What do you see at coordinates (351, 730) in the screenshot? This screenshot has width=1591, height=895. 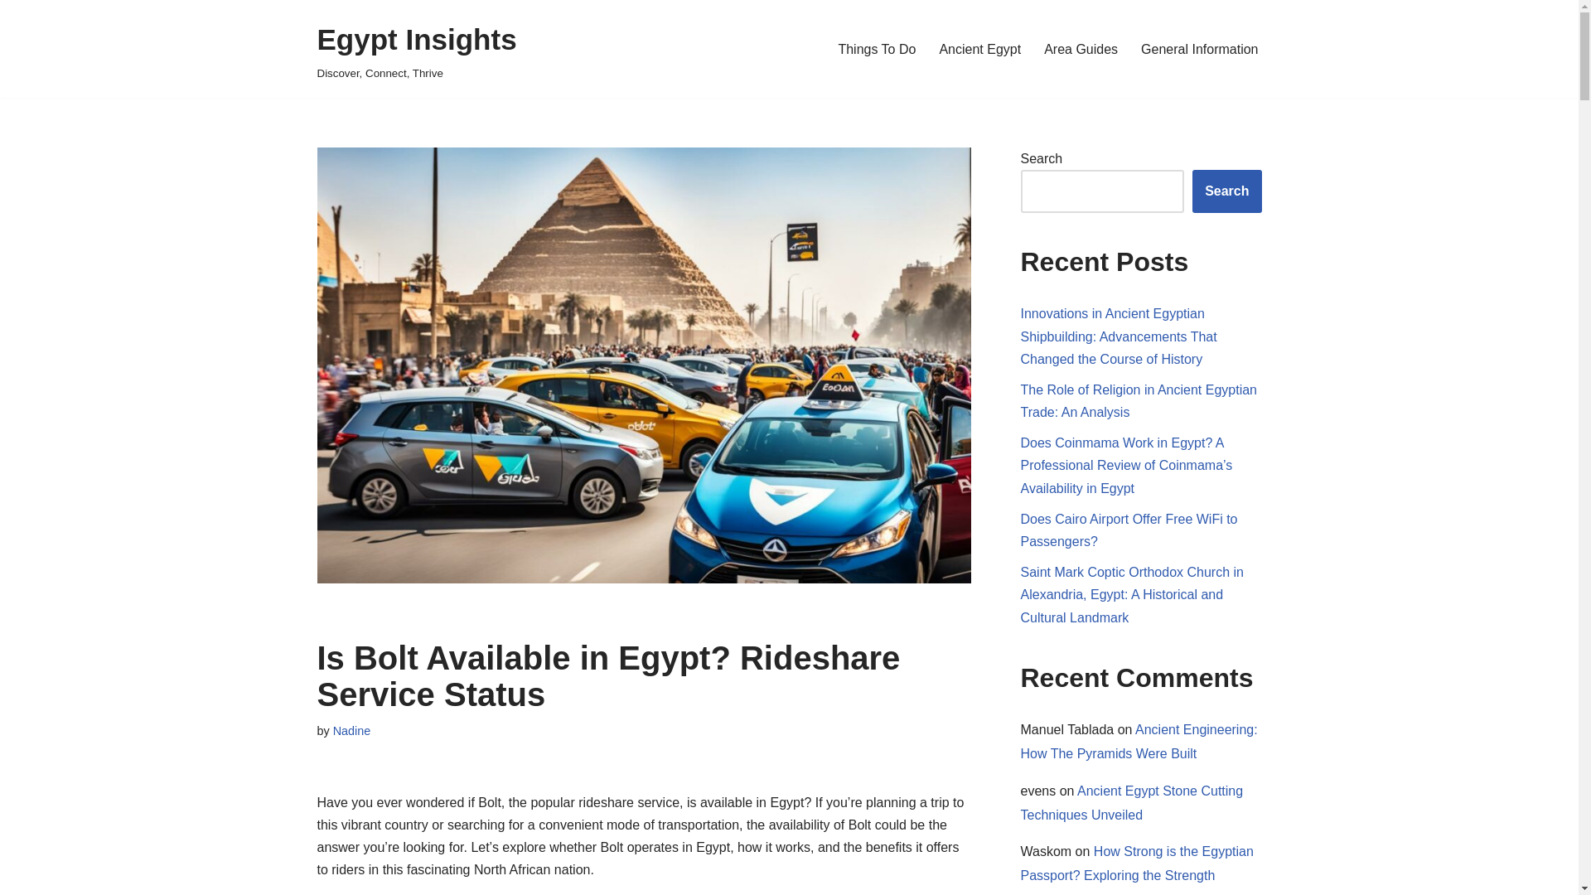 I see `The Role of Religion in Ancient Egyptian Trade: An Analysis` at bounding box center [351, 730].